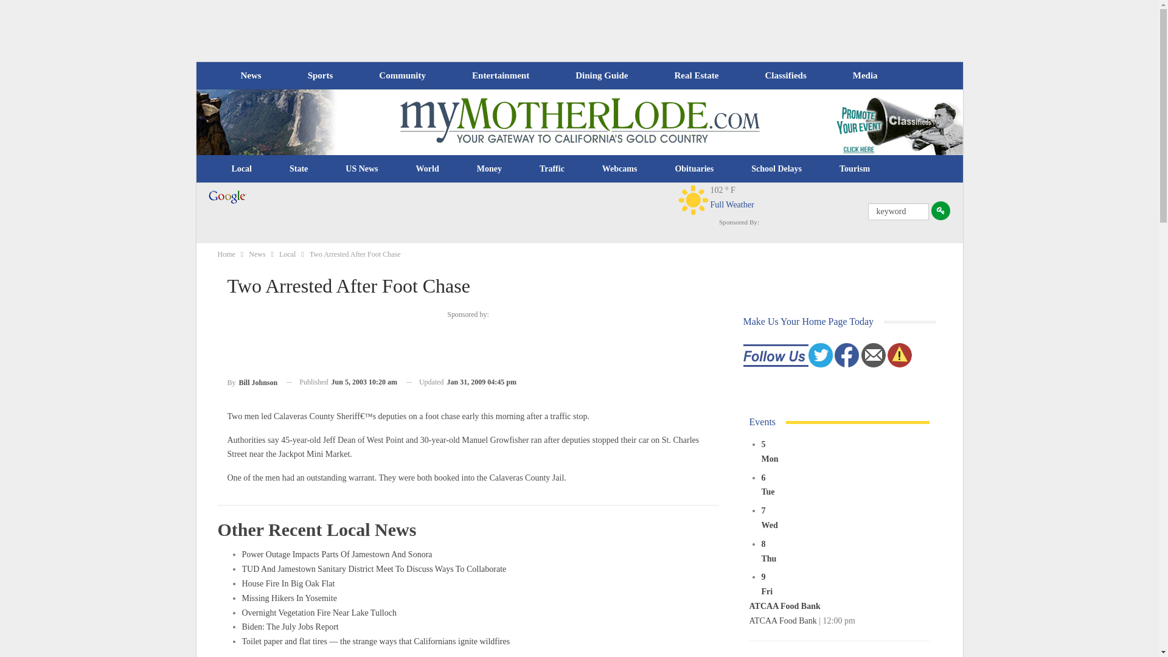 The height and width of the screenshot is (657, 1168). Describe the element at coordinates (785, 75) in the screenshot. I see `Classifieds` at that location.